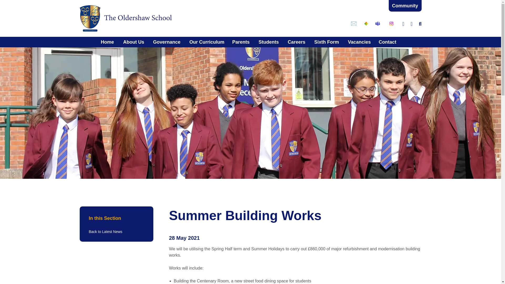  What do you see at coordinates (366, 24) in the screenshot?
I see `Arbor` at bounding box center [366, 24].